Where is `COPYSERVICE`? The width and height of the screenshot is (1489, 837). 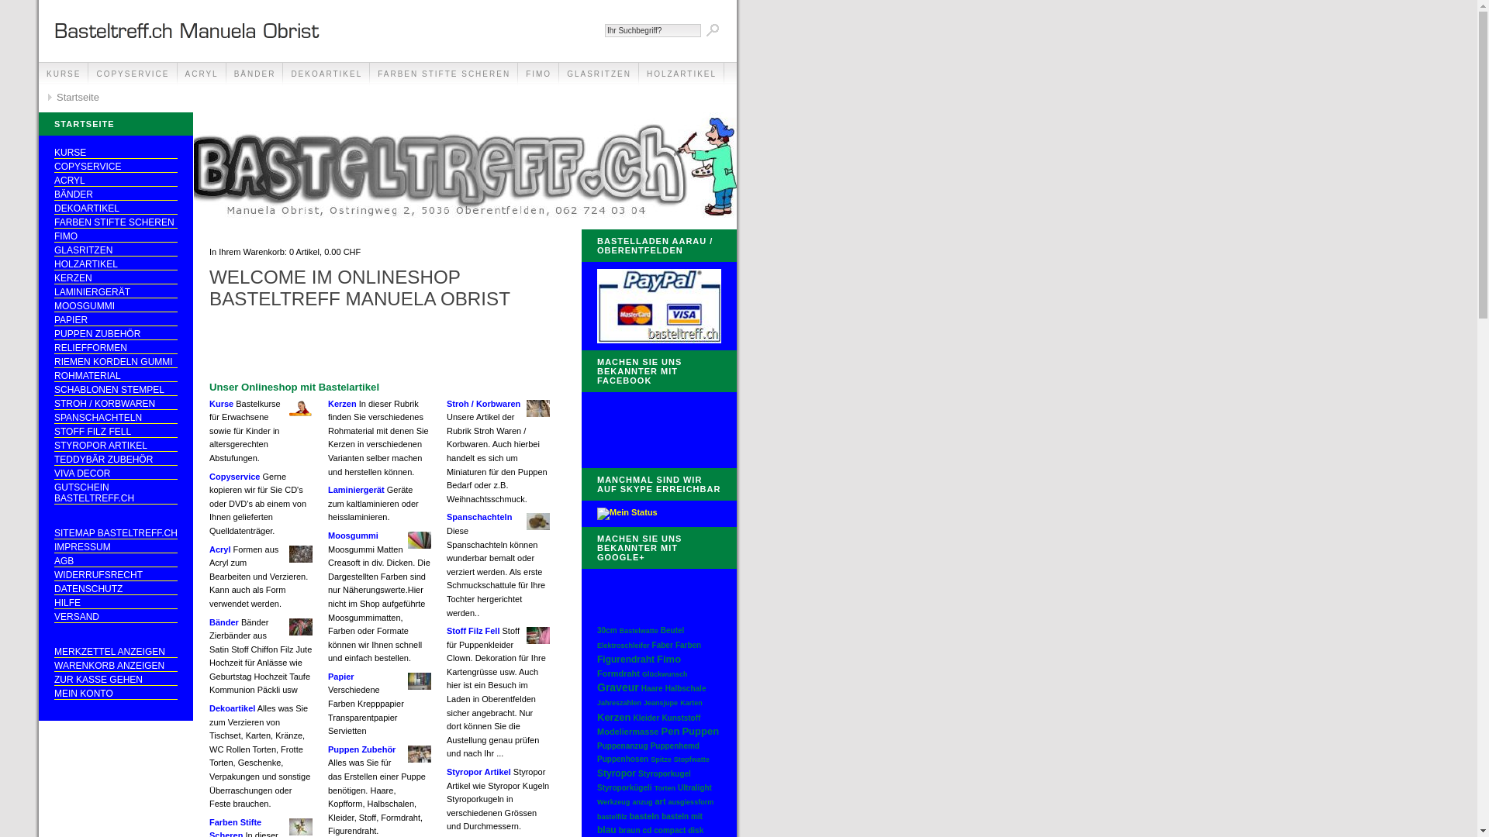
COPYSERVICE is located at coordinates (116, 167).